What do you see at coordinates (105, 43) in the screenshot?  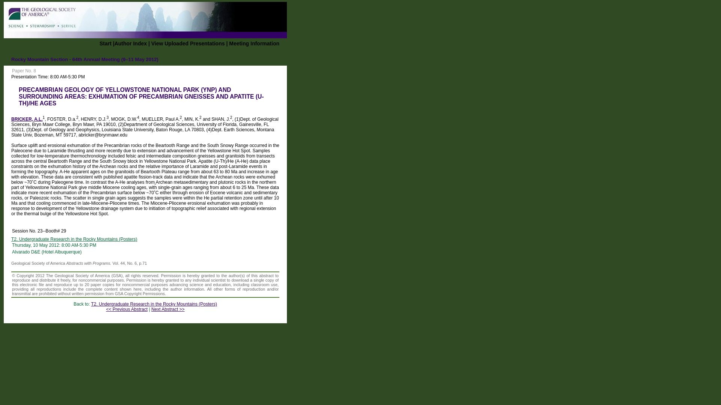 I see `Start` at bounding box center [105, 43].